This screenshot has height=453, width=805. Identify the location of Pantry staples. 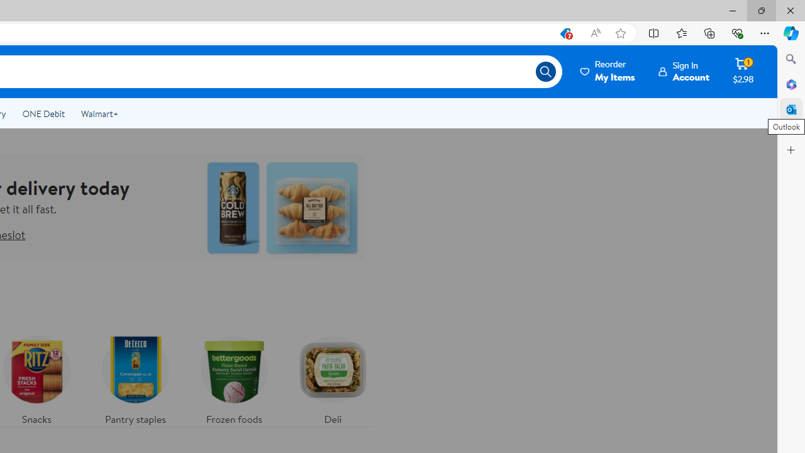
(135, 377).